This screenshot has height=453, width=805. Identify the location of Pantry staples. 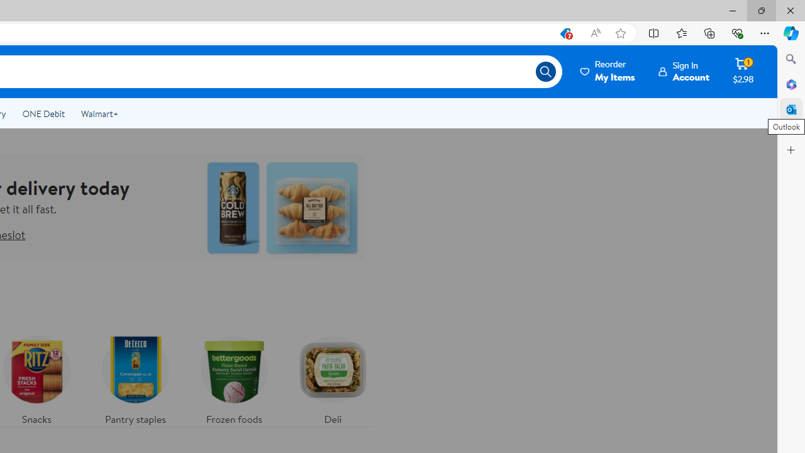
(135, 377).